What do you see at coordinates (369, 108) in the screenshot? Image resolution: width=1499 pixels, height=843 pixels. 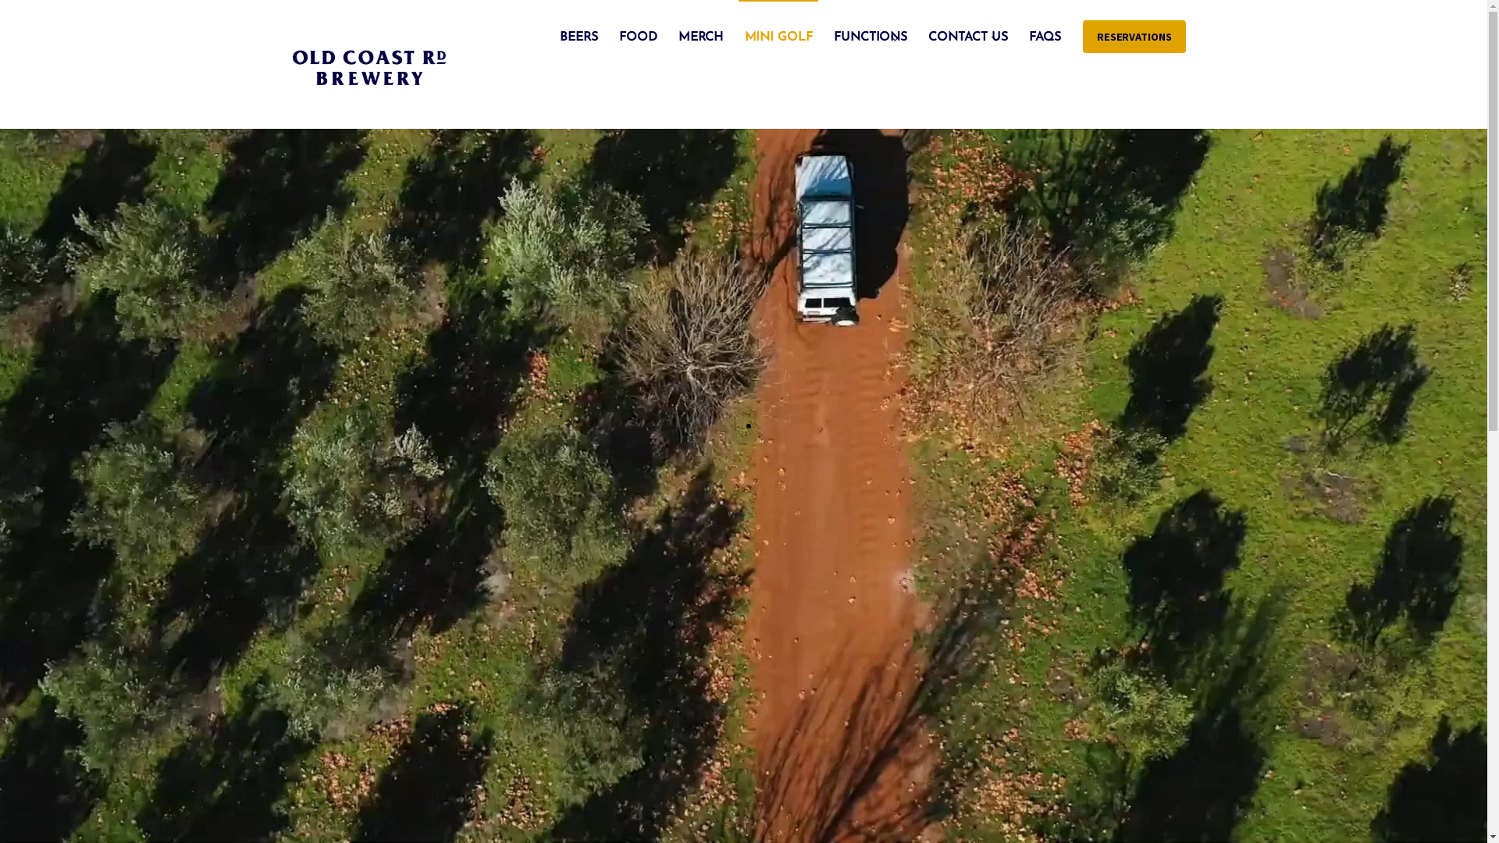 I see `Old Coast Road Brewery` at bounding box center [369, 108].